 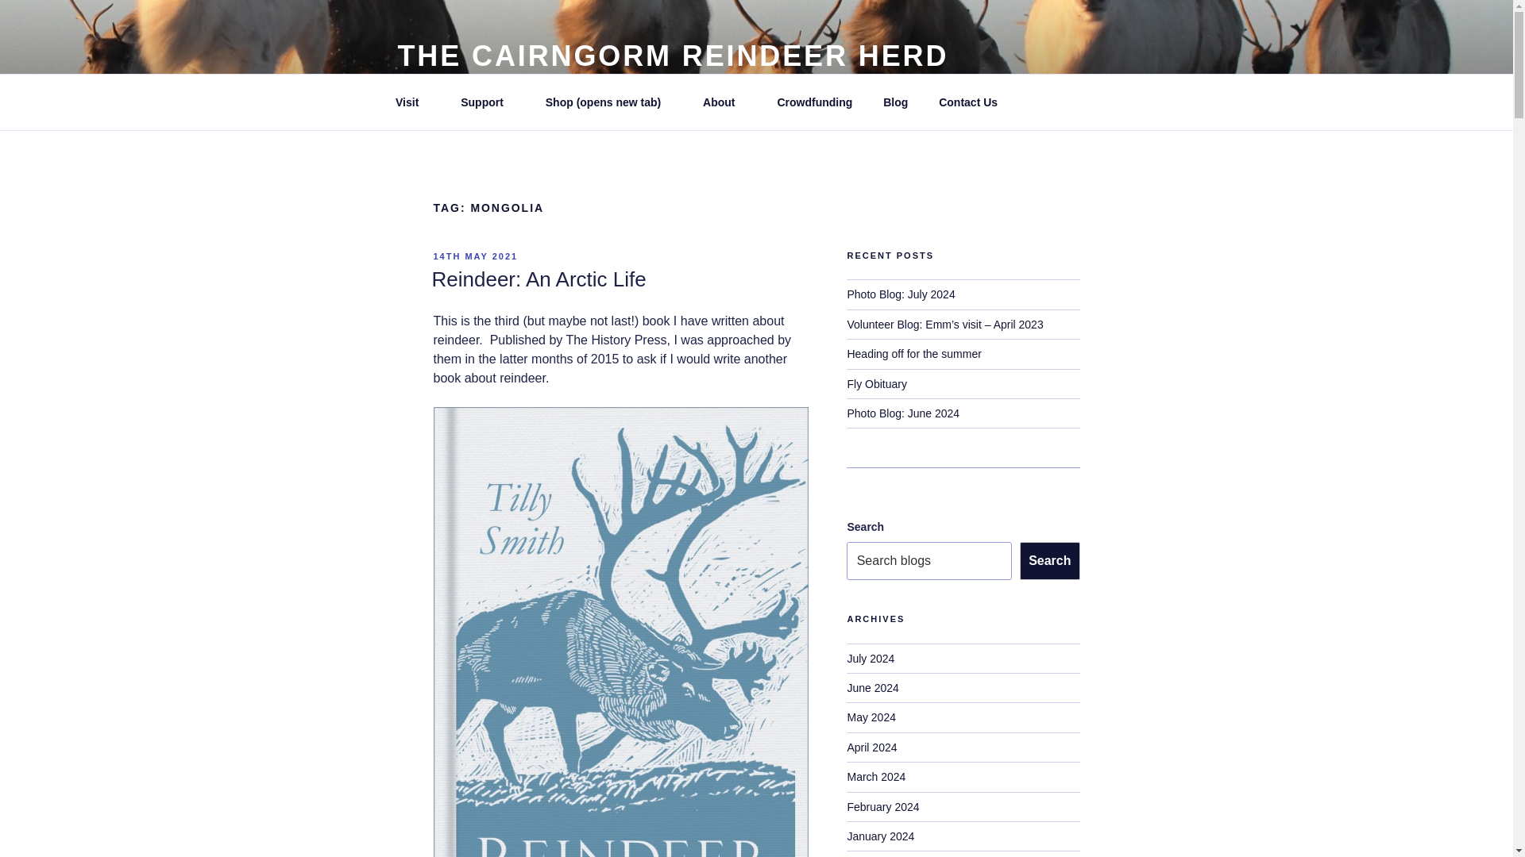 I want to click on Support, so click(x=488, y=102).